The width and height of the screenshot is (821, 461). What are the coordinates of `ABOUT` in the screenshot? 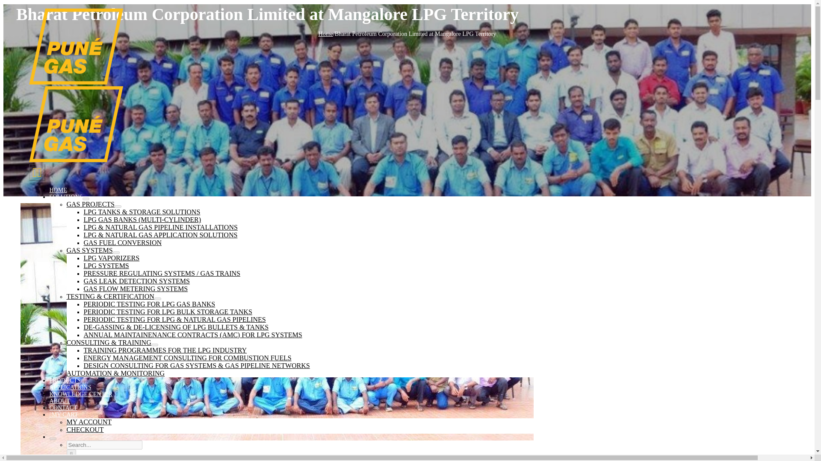 It's located at (59, 401).